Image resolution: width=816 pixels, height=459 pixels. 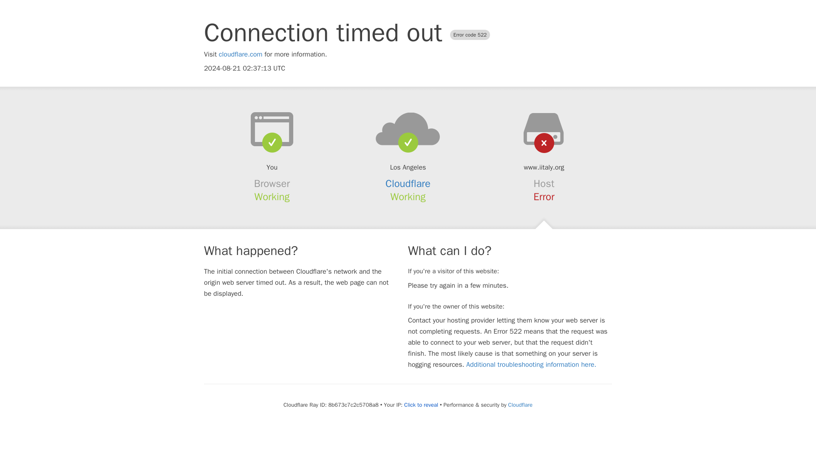 What do you see at coordinates (520, 405) in the screenshot?
I see `Cloudflare` at bounding box center [520, 405].